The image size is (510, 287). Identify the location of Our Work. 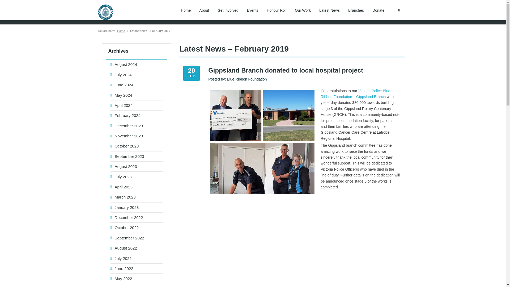
(303, 10).